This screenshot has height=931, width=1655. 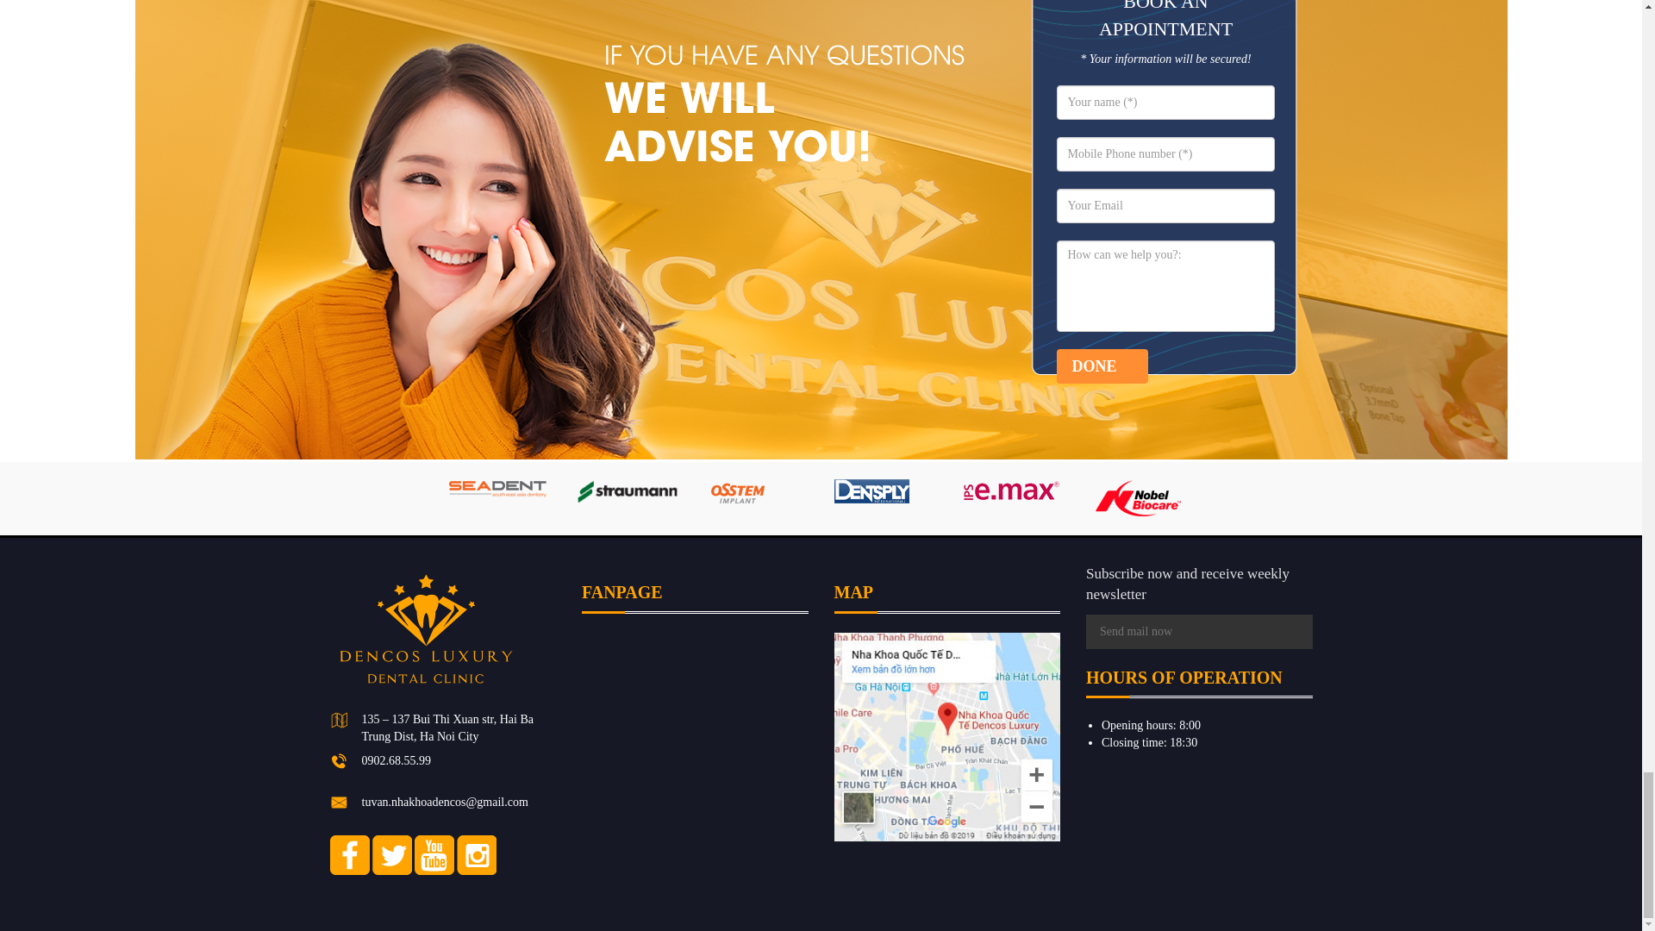 What do you see at coordinates (1102, 366) in the screenshot?
I see `DONE` at bounding box center [1102, 366].